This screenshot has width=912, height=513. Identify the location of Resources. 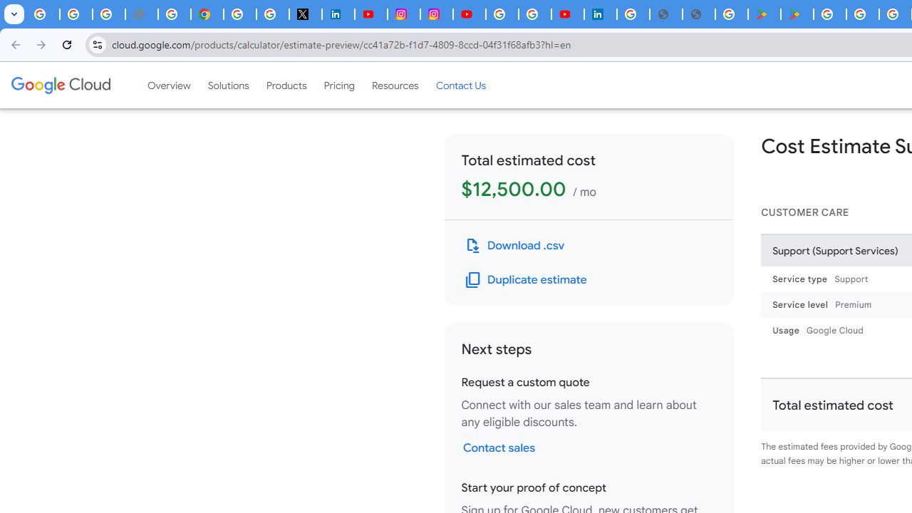
(395, 85).